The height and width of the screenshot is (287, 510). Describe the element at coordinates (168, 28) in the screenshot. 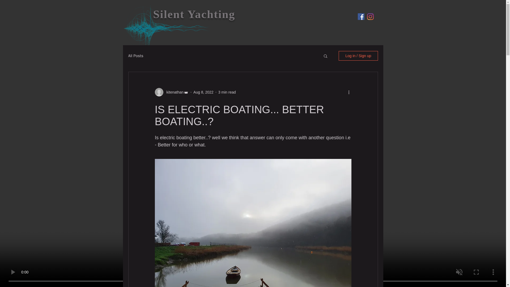

I see `Silent Yachting Company logo` at that location.